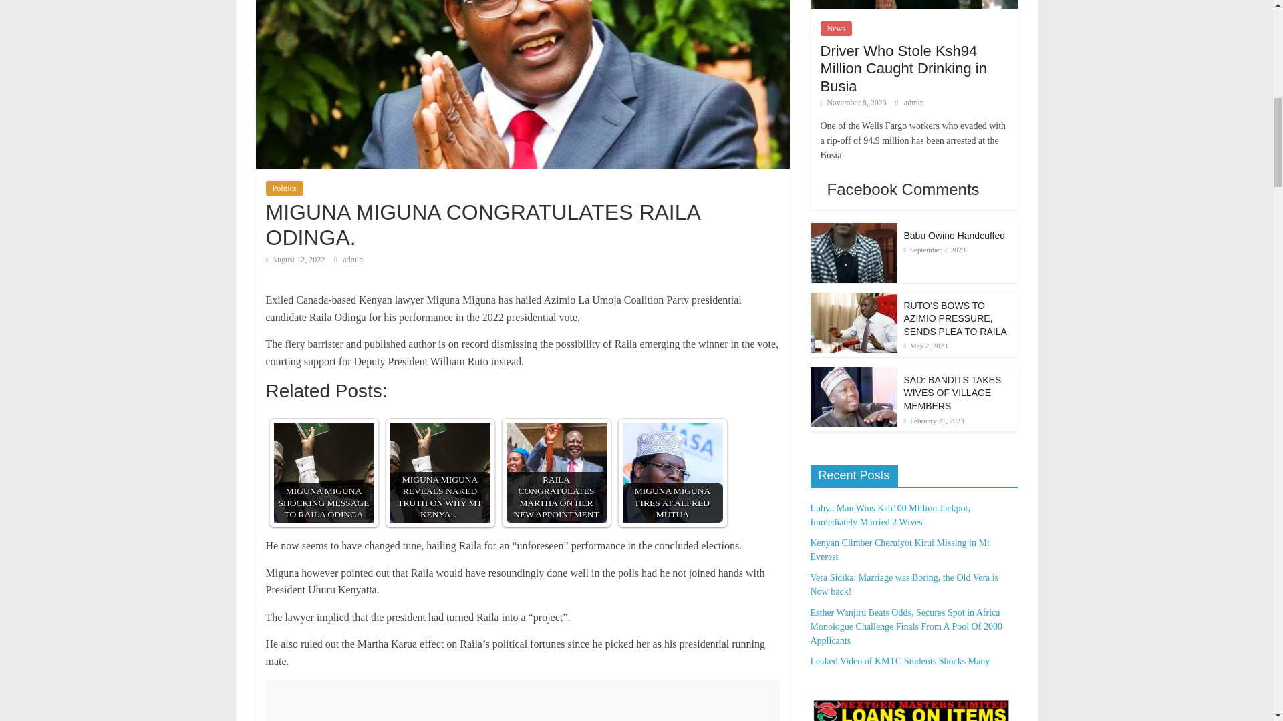 This screenshot has height=721, width=1283. What do you see at coordinates (557, 473) in the screenshot?
I see `RAILA CONGRATULATES MARTHA ON HER NEW APPOINTMENT` at bounding box center [557, 473].